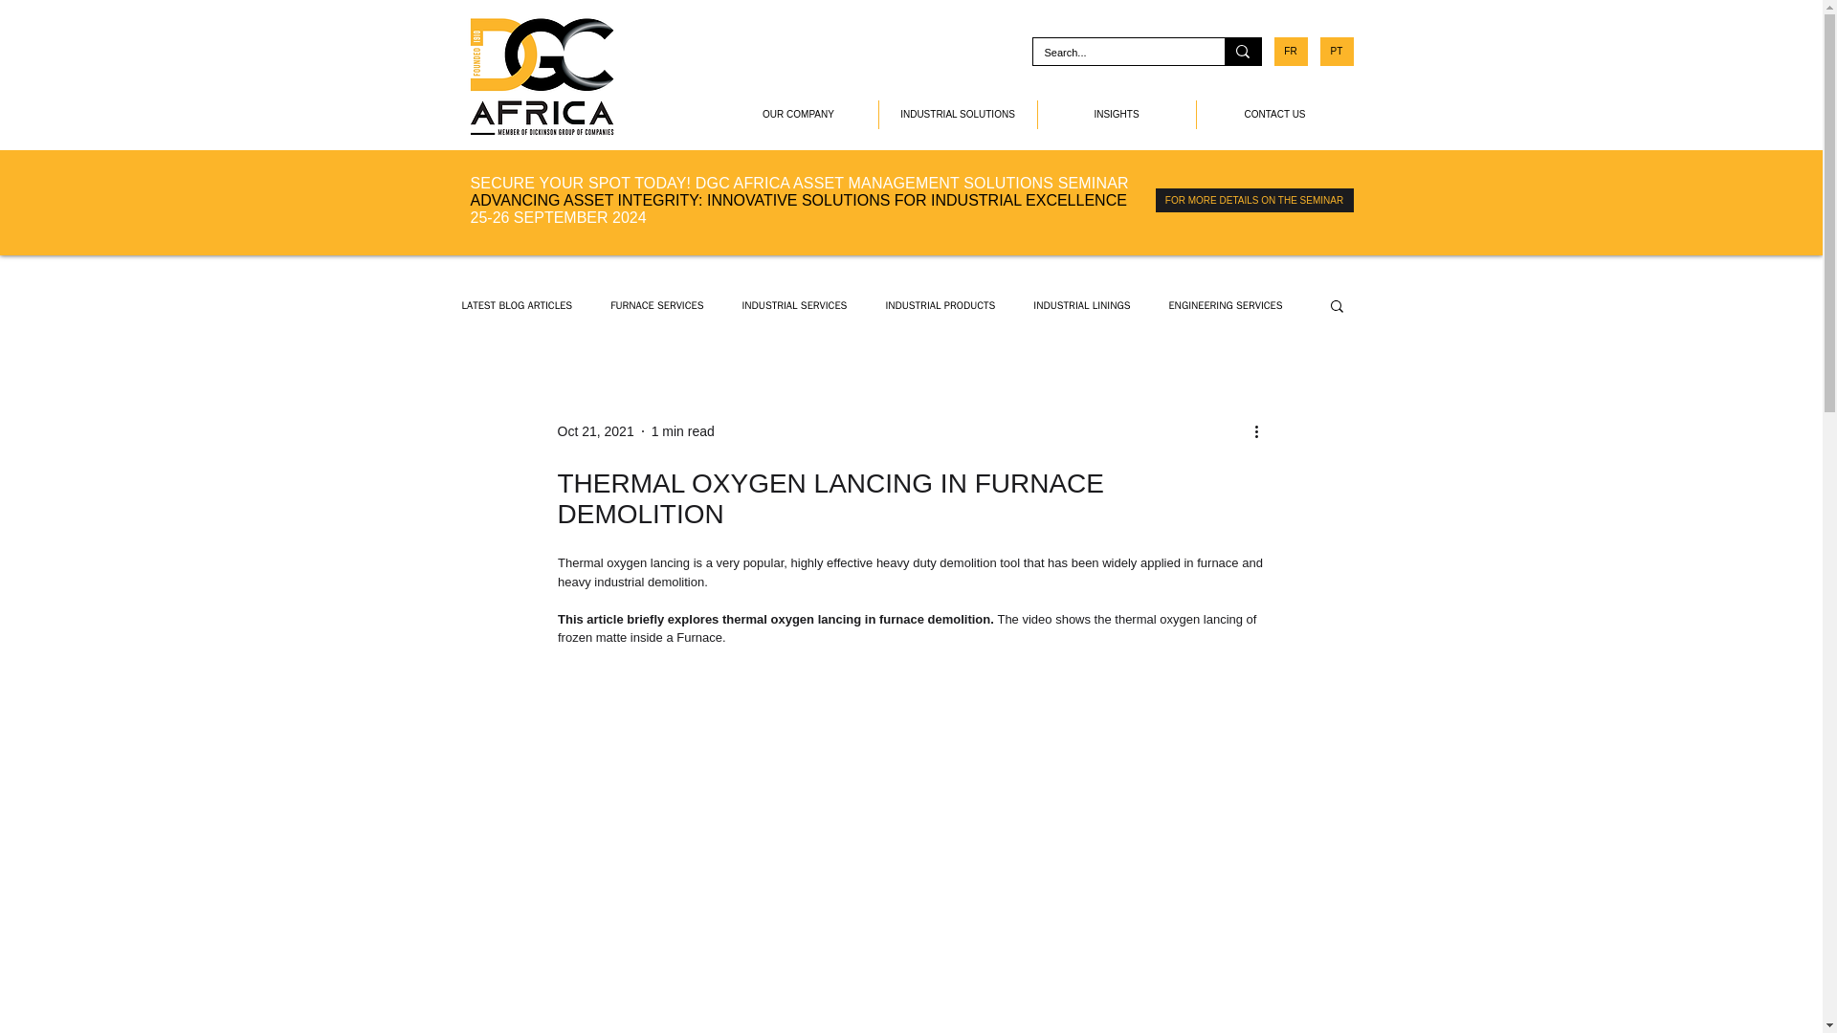 The image size is (1837, 1033). I want to click on FOR MORE DETAILS ON THE SEMINAR, so click(1254, 200).